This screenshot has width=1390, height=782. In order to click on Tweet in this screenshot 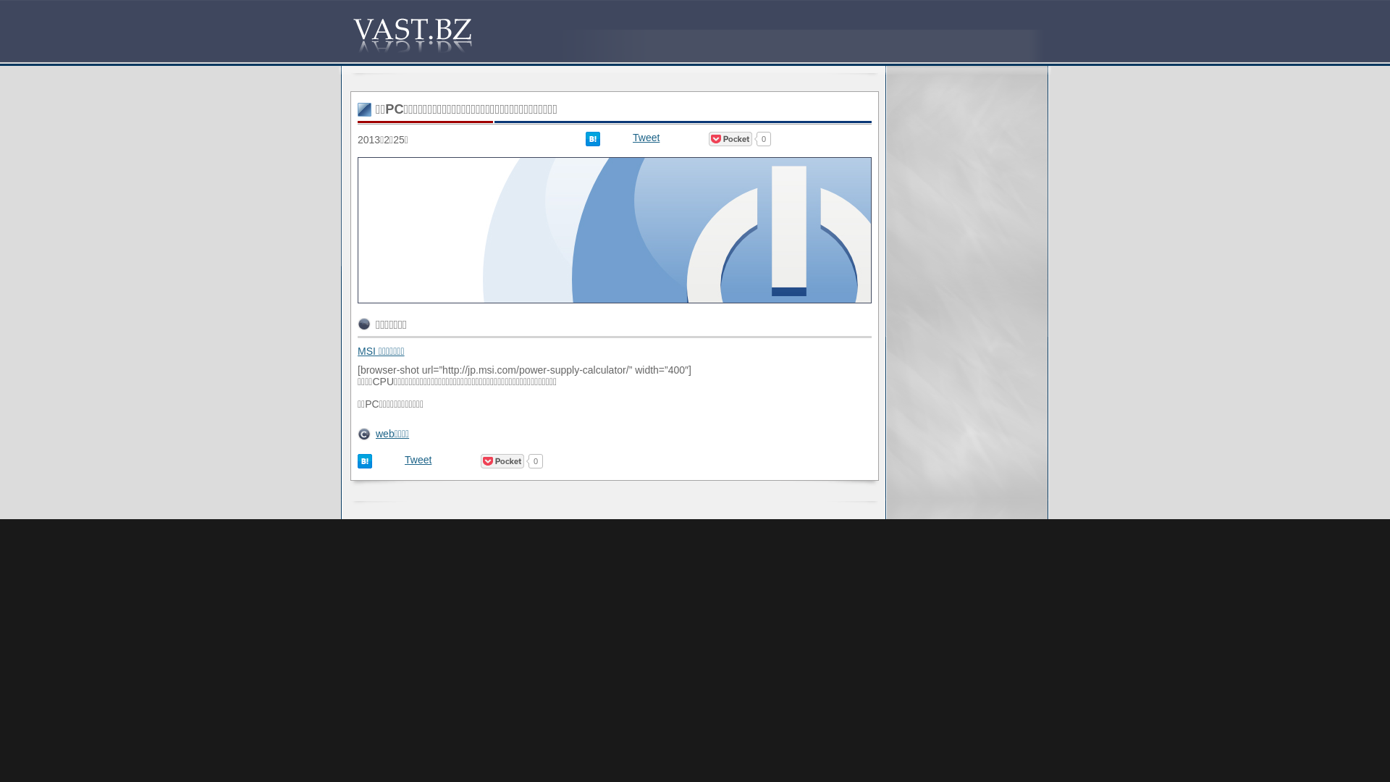, I will do `click(646, 138)`.